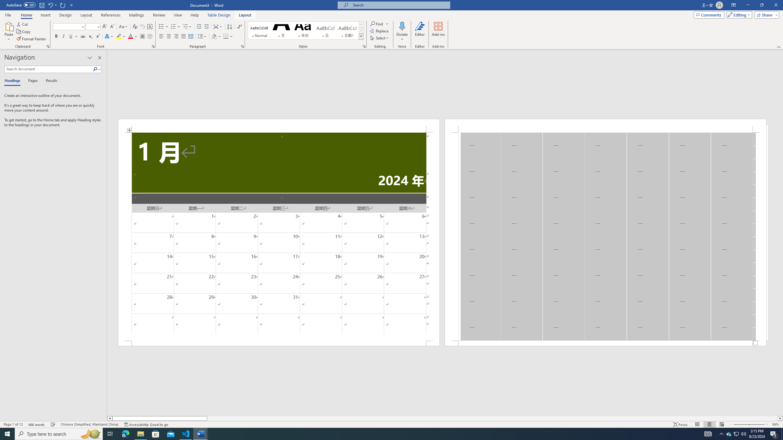 The image size is (783, 440). I want to click on Undo Apply Quick Style, so click(50, 5).